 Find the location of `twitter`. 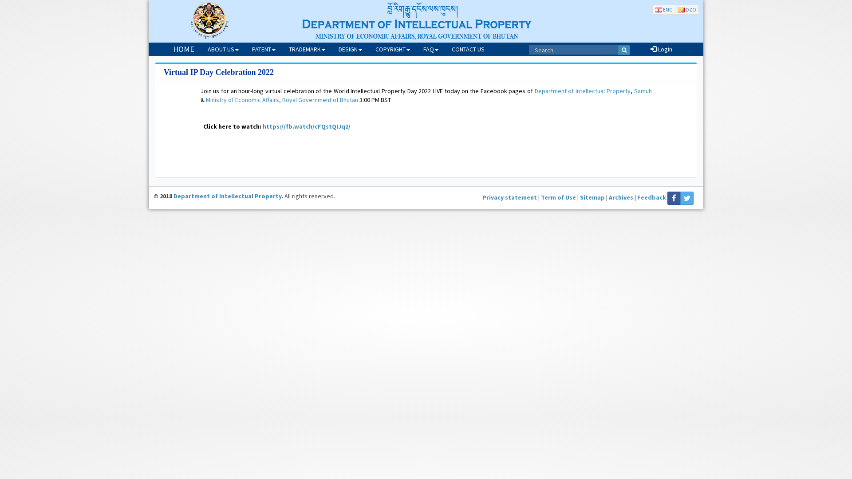

twitter is located at coordinates (687, 198).